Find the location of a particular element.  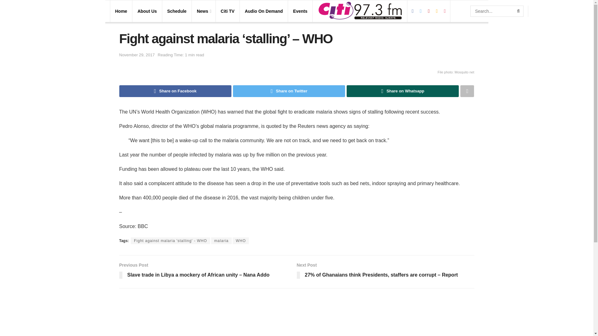

Fight against malaria 'stalling' - WHO is located at coordinates (171, 241).